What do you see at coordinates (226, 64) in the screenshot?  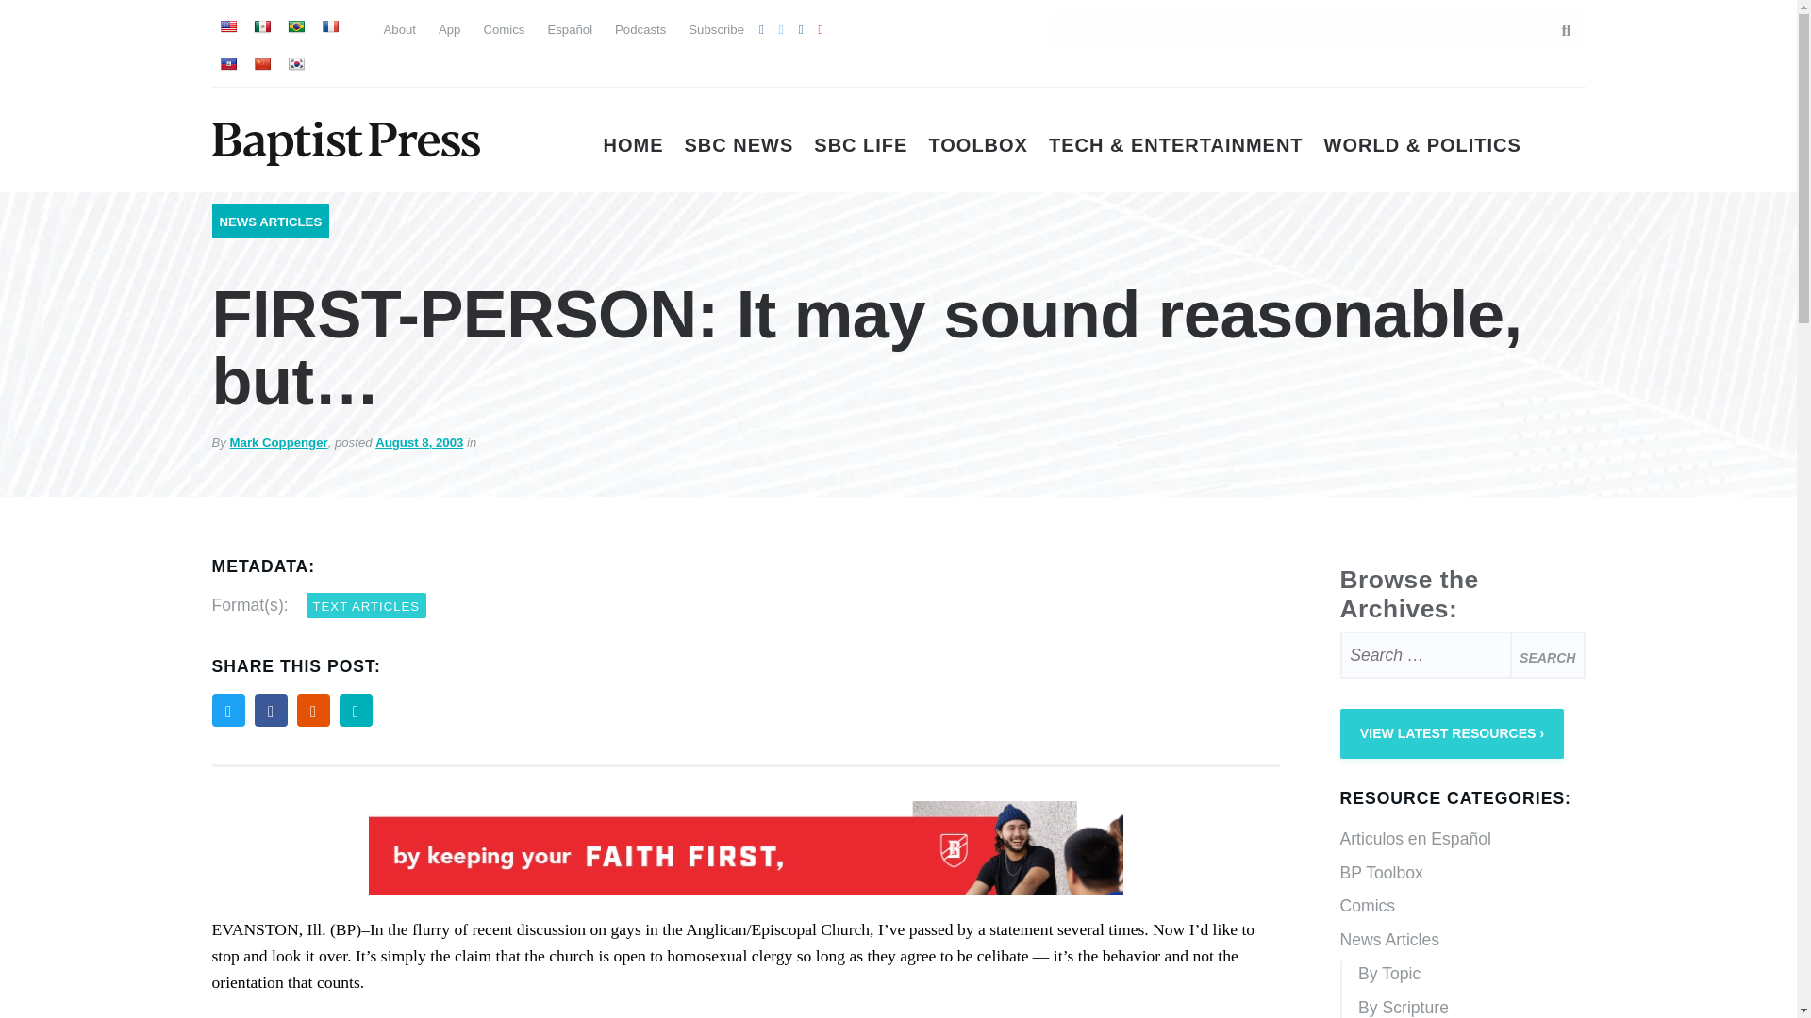 I see `Haitian` at bounding box center [226, 64].